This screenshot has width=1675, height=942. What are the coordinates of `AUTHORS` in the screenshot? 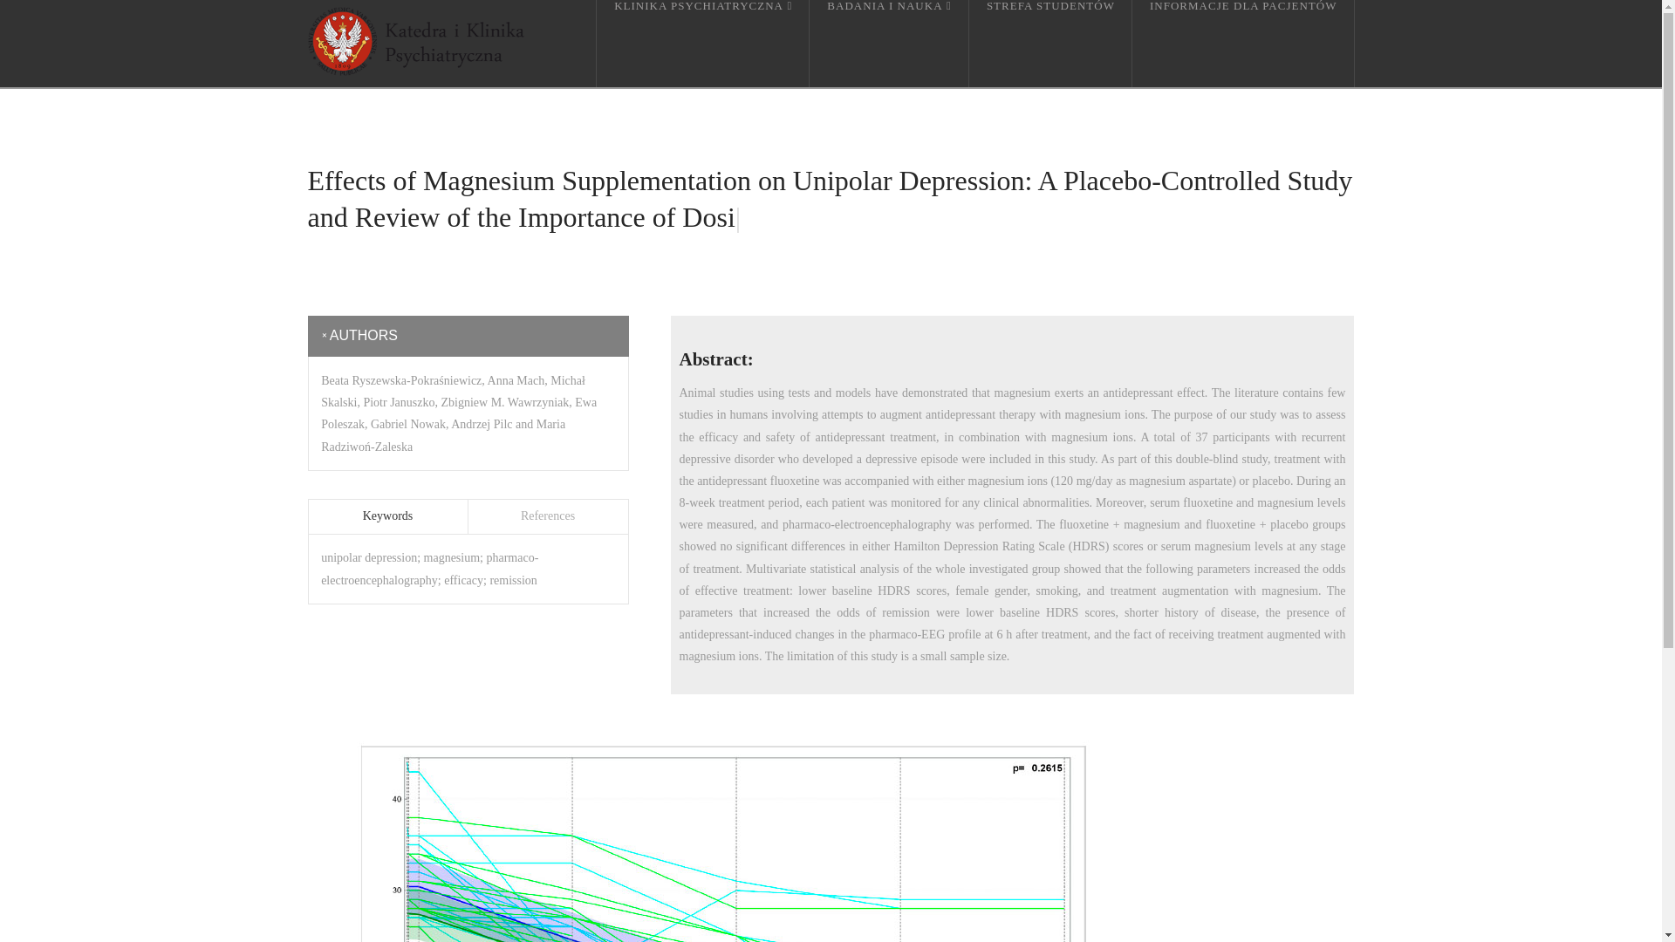 It's located at (468, 337).